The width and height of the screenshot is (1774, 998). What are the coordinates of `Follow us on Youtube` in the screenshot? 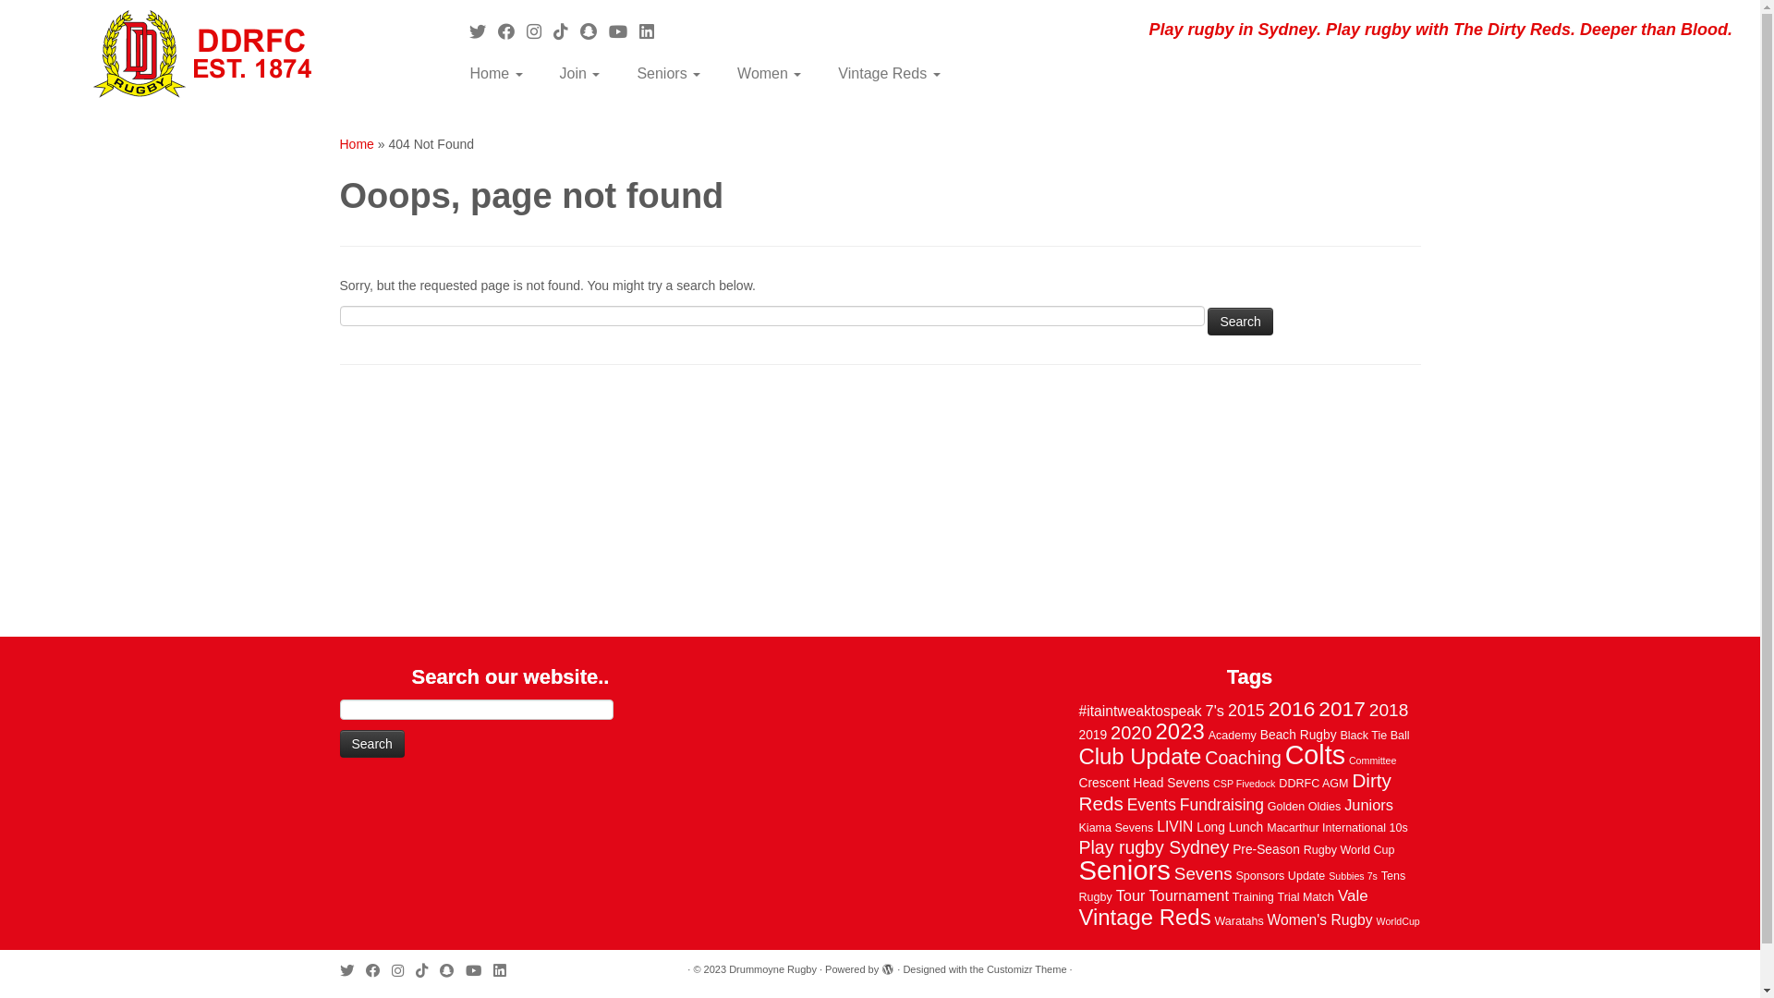 It's located at (480, 970).